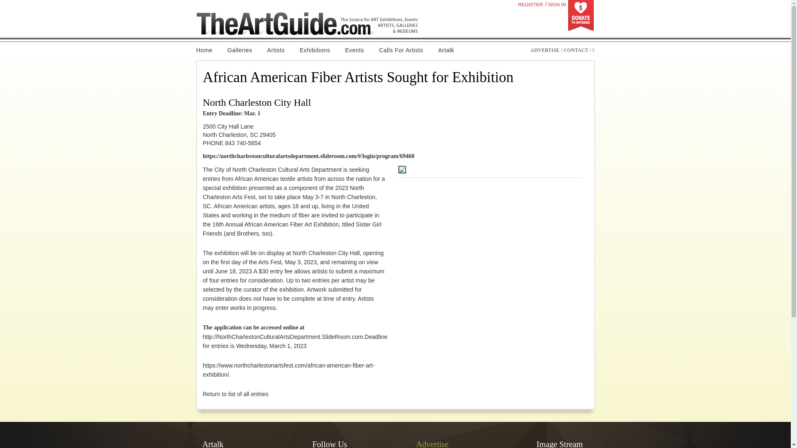 The width and height of the screenshot is (797, 448). I want to click on Exhibitions, so click(315, 50).